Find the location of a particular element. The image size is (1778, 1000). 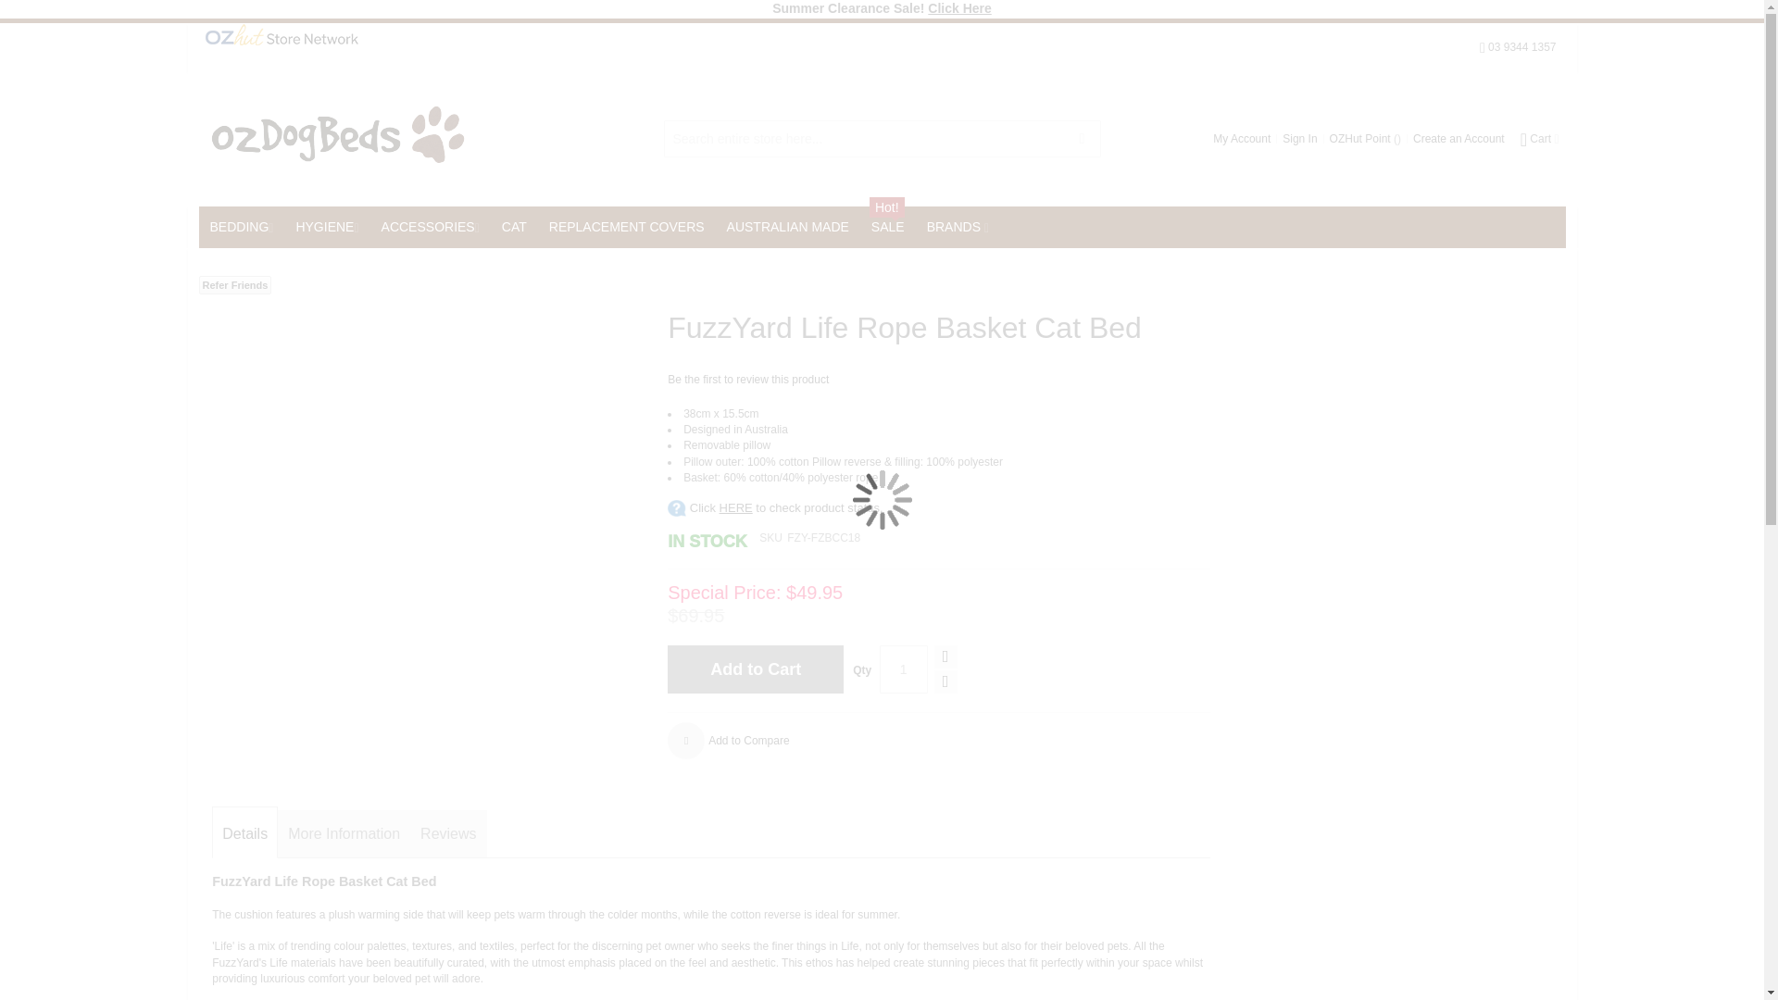

Create an Account is located at coordinates (1459, 139).